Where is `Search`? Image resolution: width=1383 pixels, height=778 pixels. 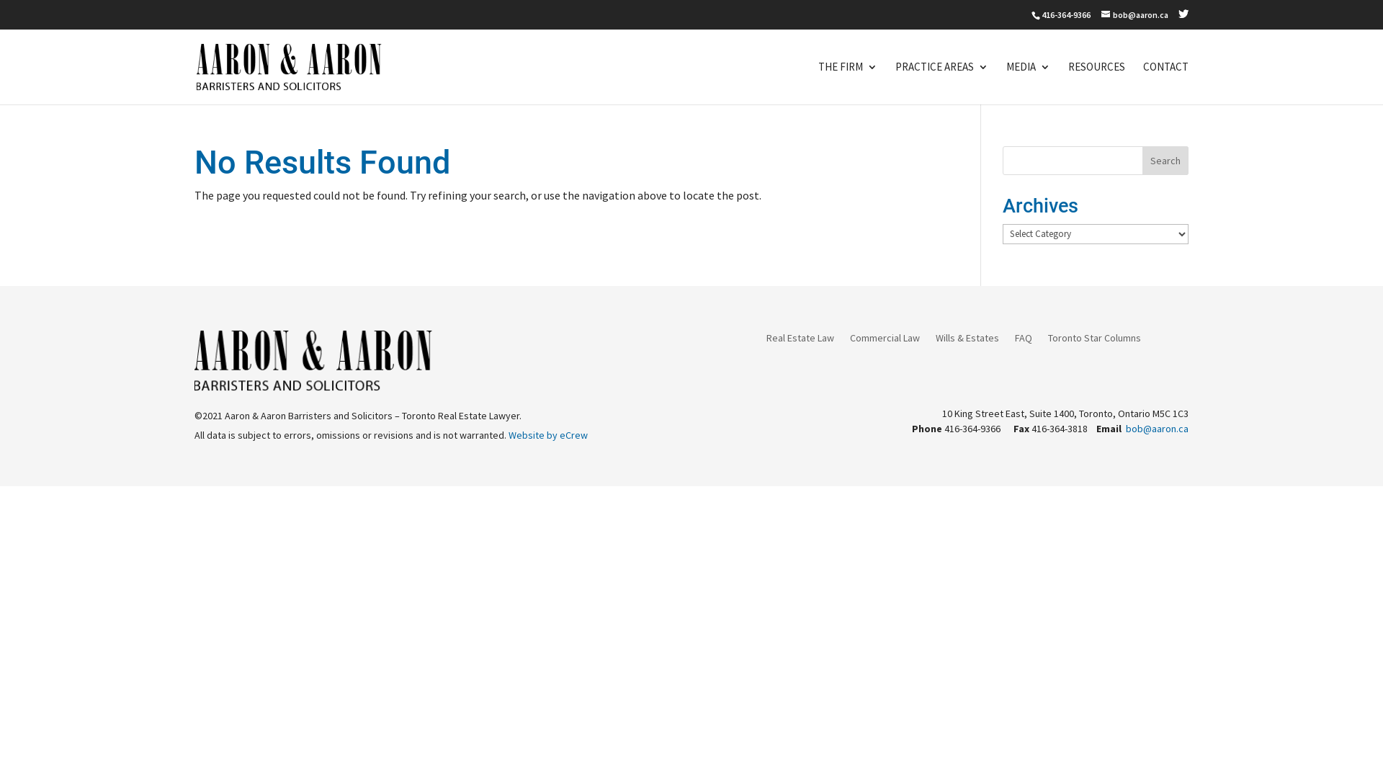 Search is located at coordinates (1165, 161).